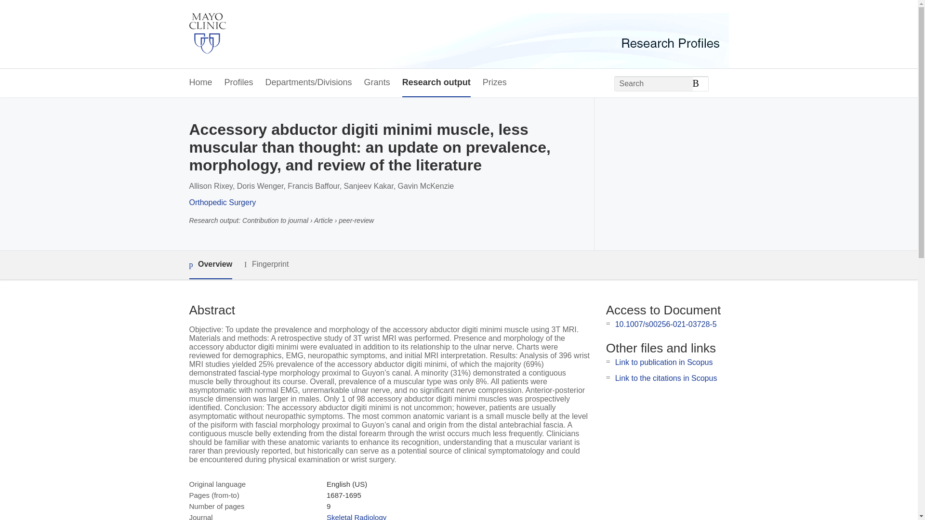 This screenshot has width=925, height=520. Describe the element at coordinates (666, 377) in the screenshot. I see `Link to the citations in Scopus` at that location.